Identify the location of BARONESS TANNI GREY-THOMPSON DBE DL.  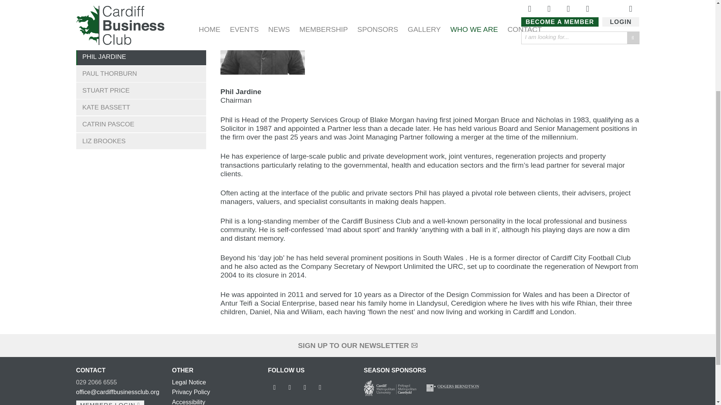
(140, 37).